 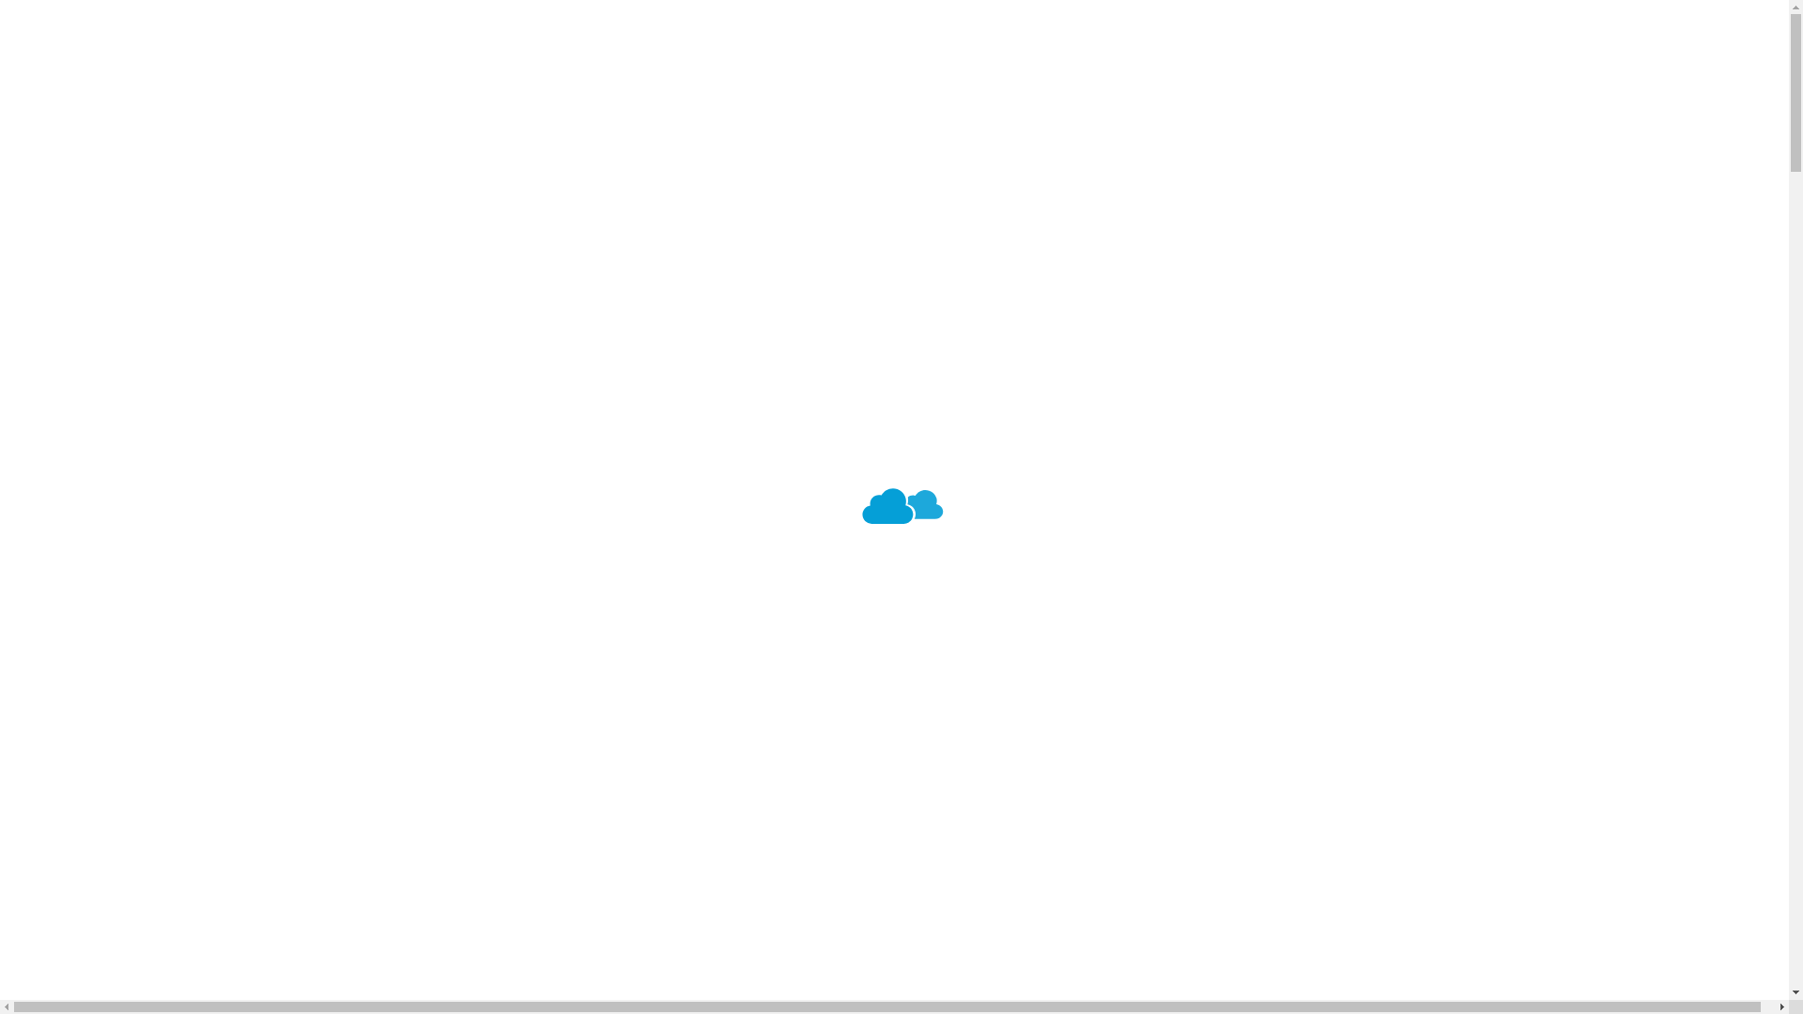 What do you see at coordinates (194, 170) in the screenshot?
I see `Learning Paths` at bounding box center [194, 170].